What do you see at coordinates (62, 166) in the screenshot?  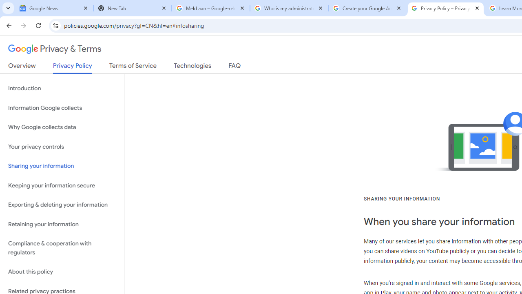 I see `Sharing your information` at bounding box center [62, 166].